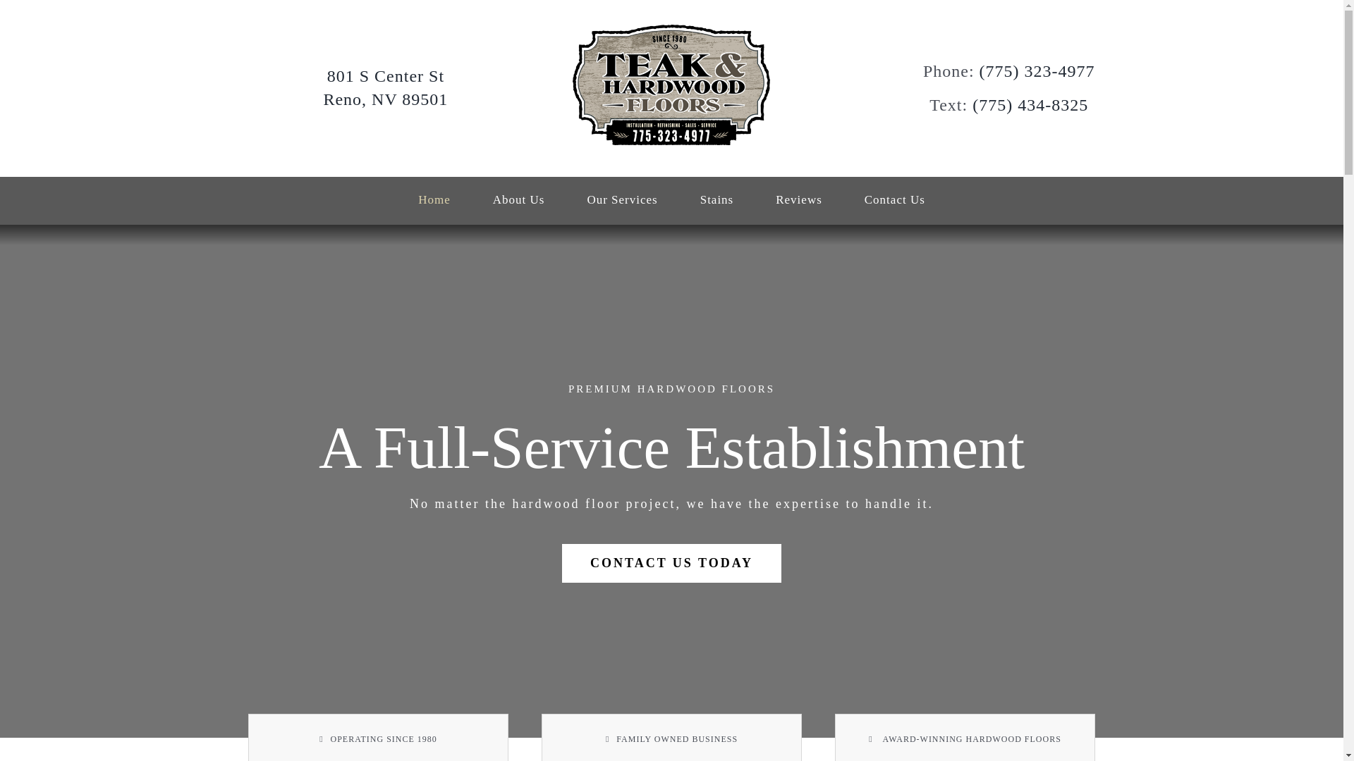 The image size is (1354, 761). I want to click on CONTACT US TODAY, so click(671, 564).